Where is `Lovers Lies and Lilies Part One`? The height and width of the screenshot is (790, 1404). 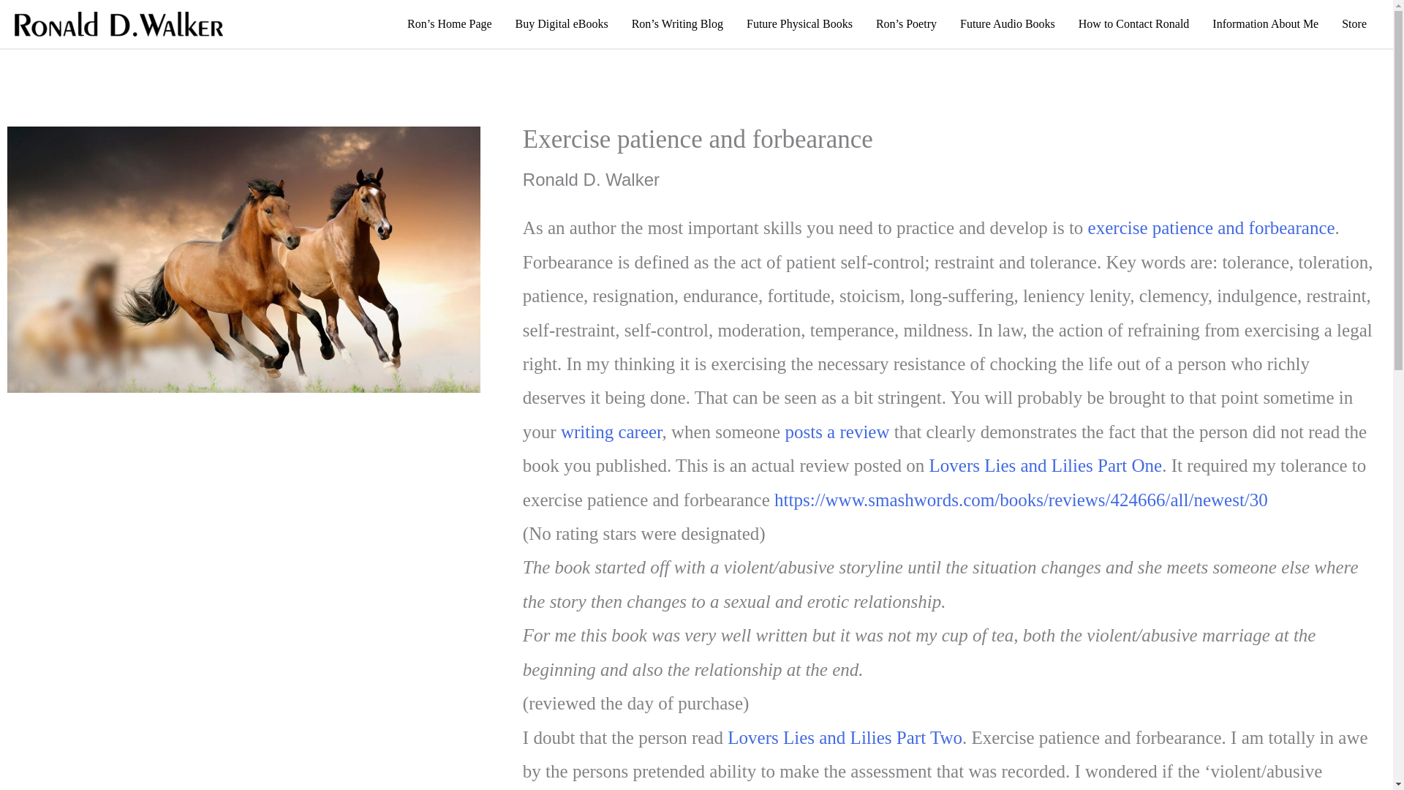 Lovers Lies and Lilies Part One is located at coordinates (1046, 465).